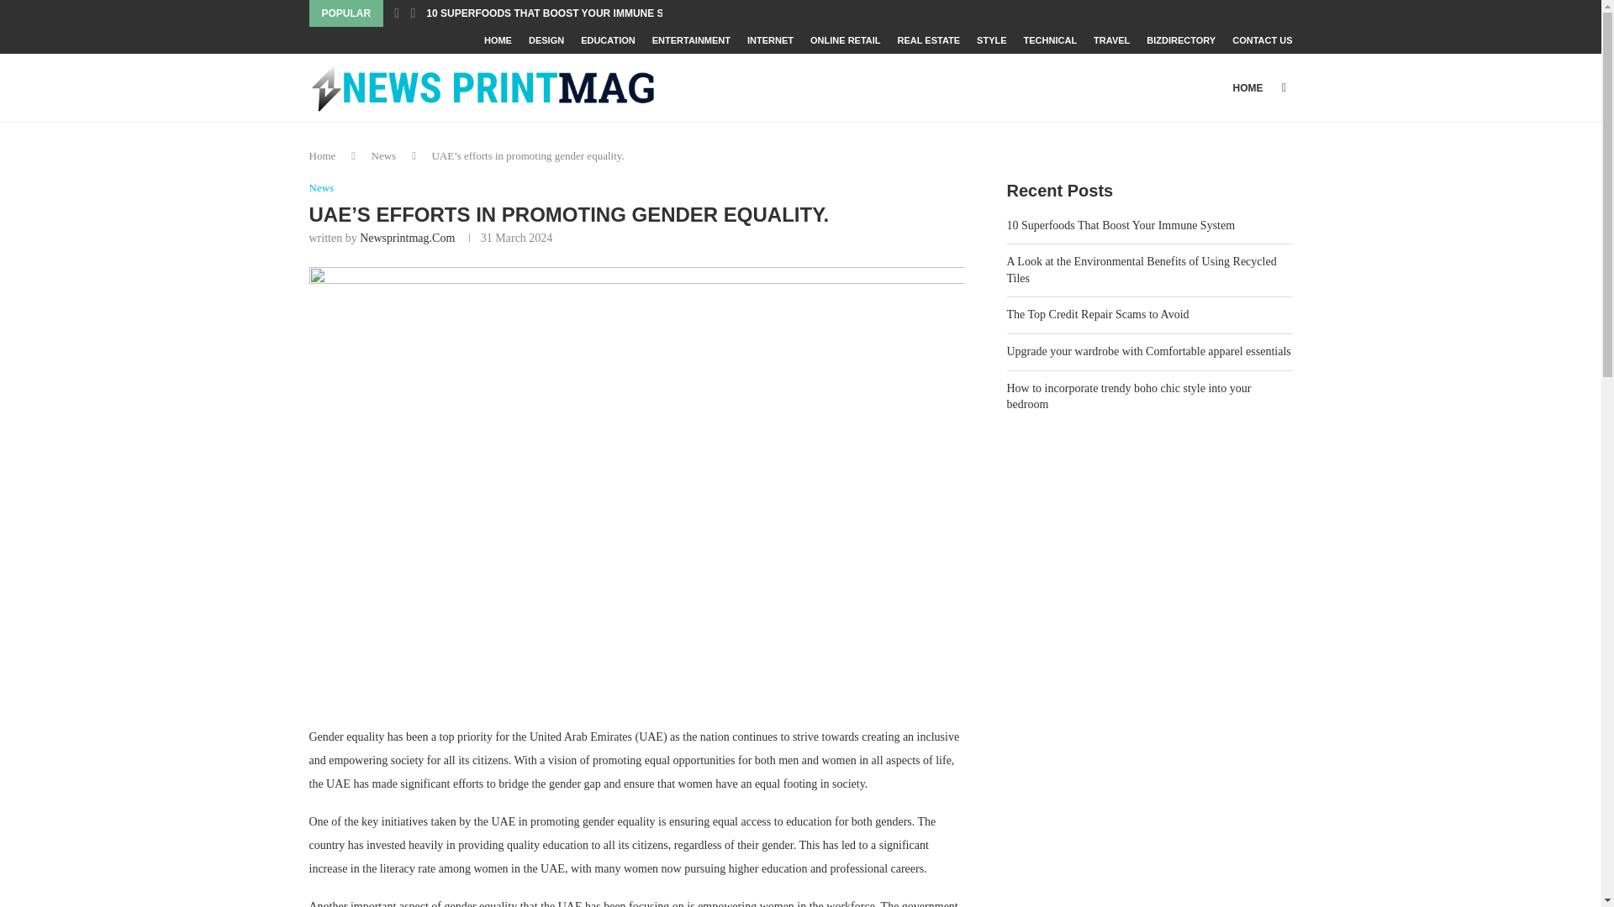 The width and height of the screenshot is (1614, 907). What do you see at coordinates (407, 238) in the screenshot?
I see `Newsprintmag.Com` at bounding box center [407, 238].